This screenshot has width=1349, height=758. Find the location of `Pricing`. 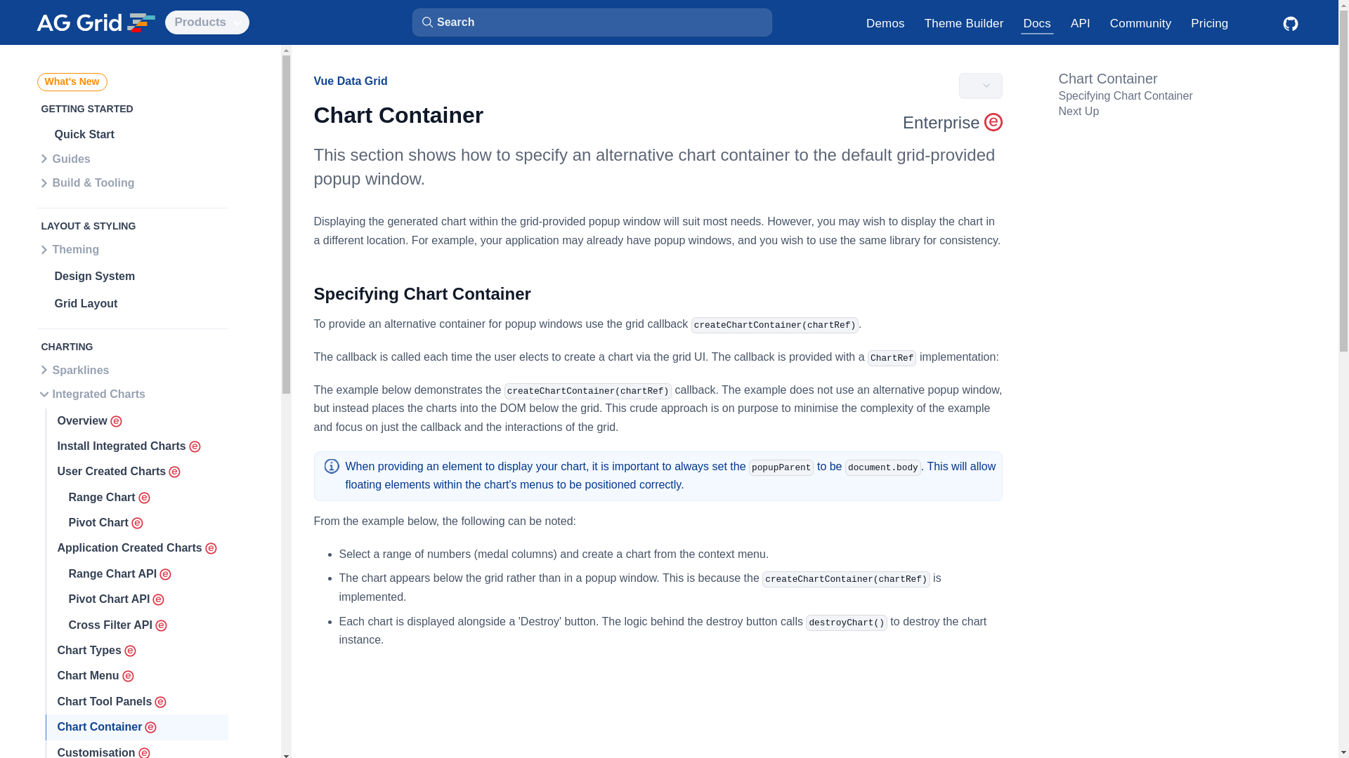

Pricing is located at coordinates (1210, 22).